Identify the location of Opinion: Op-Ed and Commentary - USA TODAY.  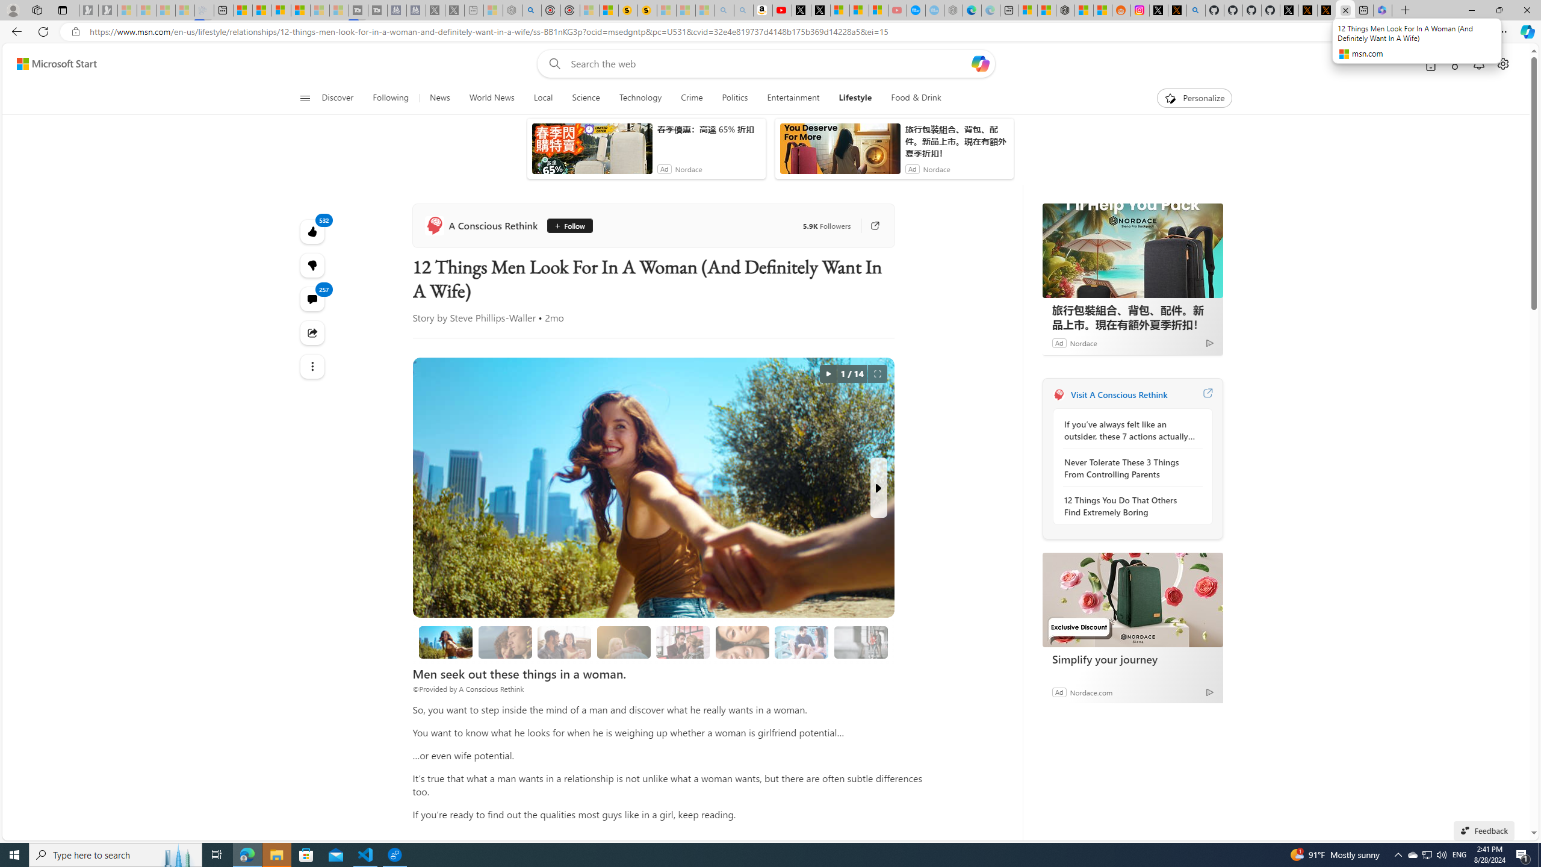
(916, 10).